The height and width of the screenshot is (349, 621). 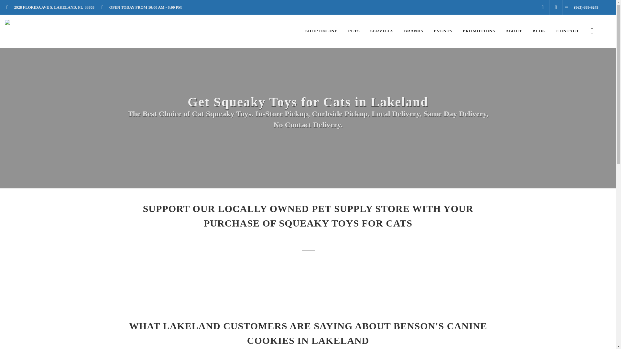 I want to click on PROMOTIONS, so click(x=479, y=31).